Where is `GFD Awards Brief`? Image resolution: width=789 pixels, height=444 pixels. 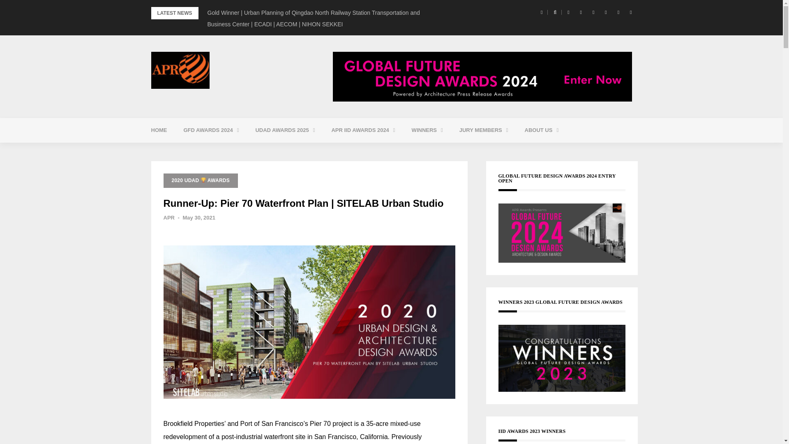 GFD Awards Brief is located at coordinates (231, 150).